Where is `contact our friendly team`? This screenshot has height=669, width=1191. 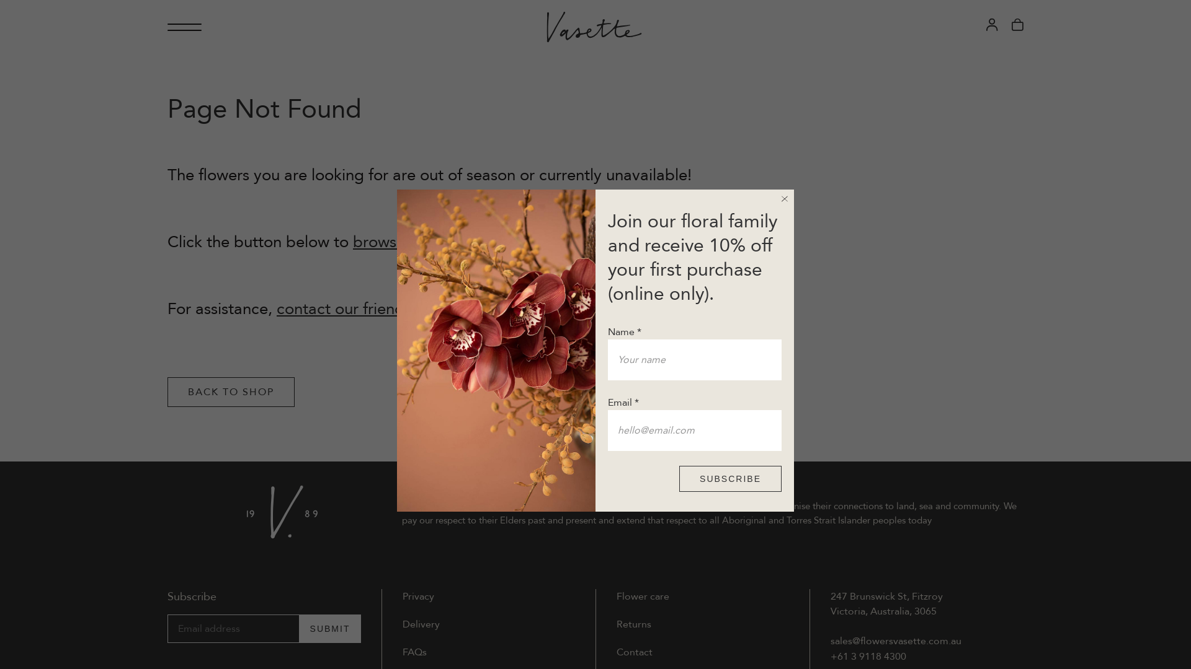
contact our friendly team is located at coordinates (367, 309).